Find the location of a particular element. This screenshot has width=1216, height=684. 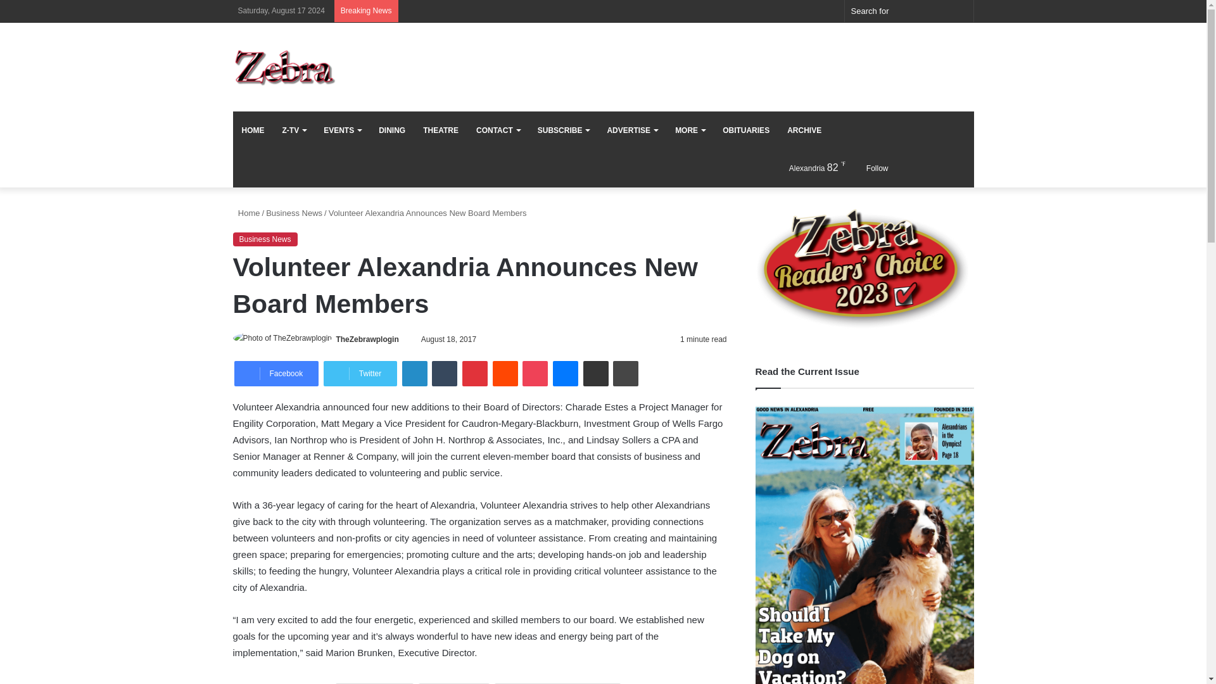

CONTACT is located at coordinates (498, 130).